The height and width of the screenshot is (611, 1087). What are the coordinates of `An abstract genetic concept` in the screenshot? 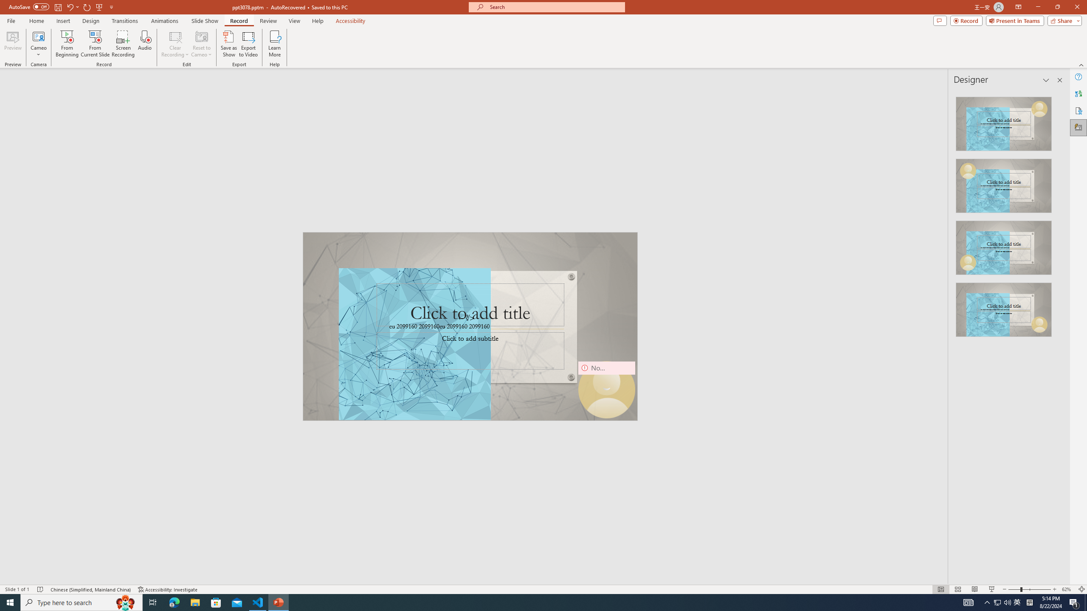 It's located at (470, 326).